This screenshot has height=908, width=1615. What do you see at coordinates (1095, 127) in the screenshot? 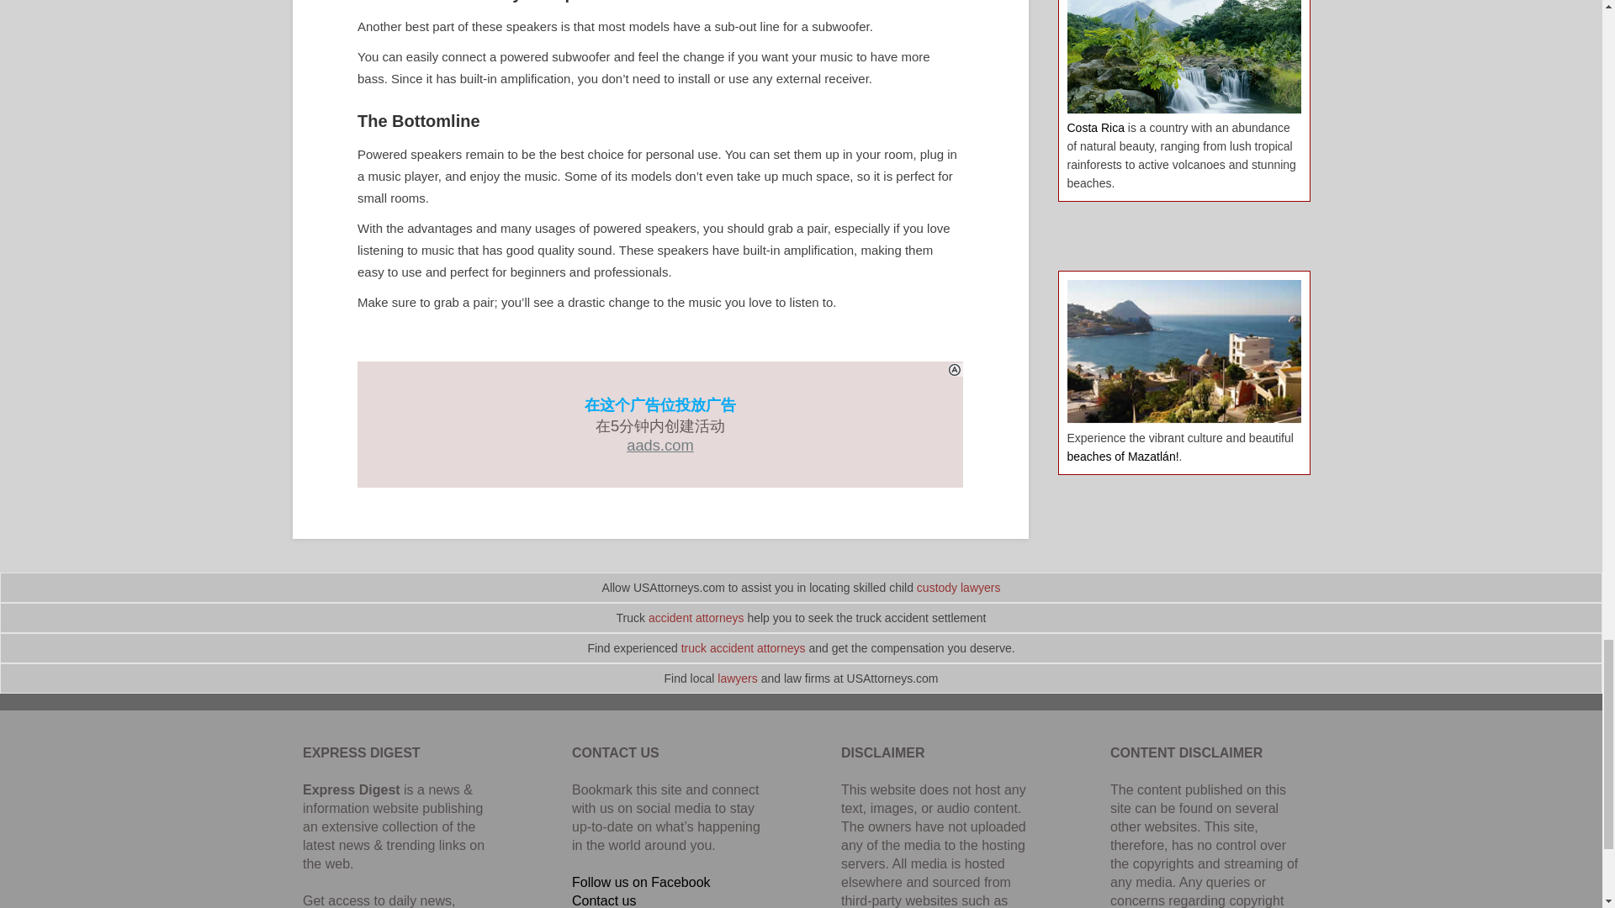
I see `Costa Rica` at bounding box center [1095, 127].